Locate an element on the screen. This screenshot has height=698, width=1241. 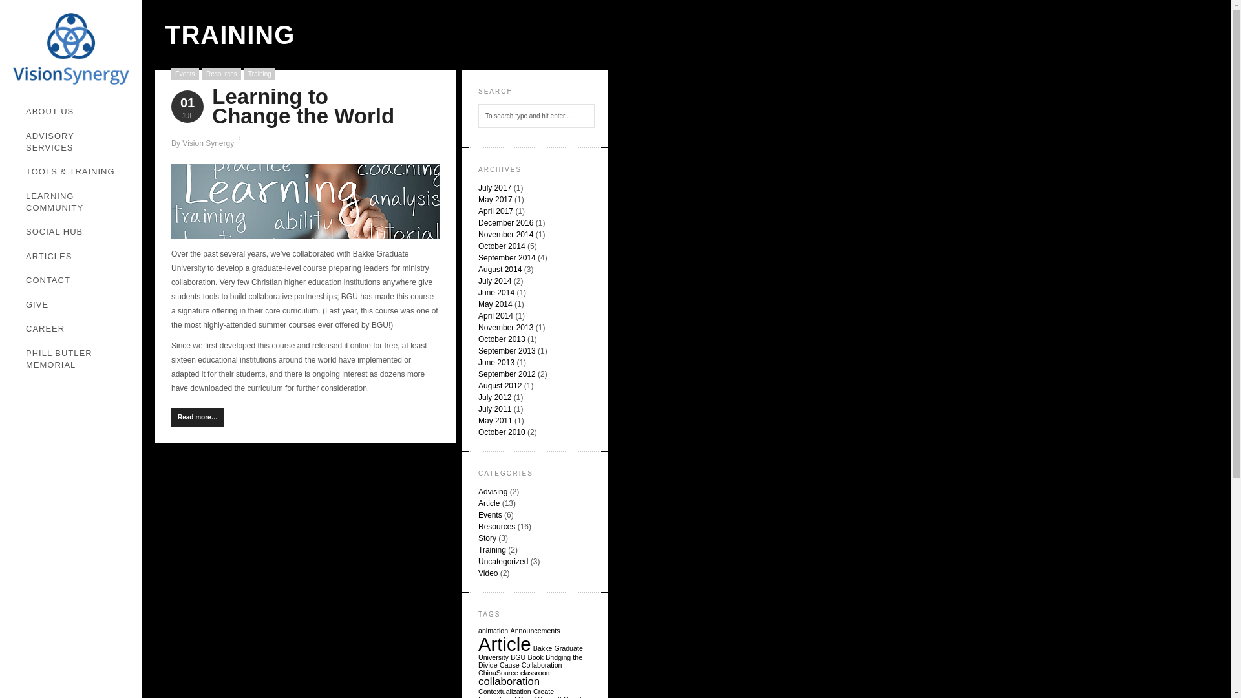
July 2017 is located at coordinates (494, 188).